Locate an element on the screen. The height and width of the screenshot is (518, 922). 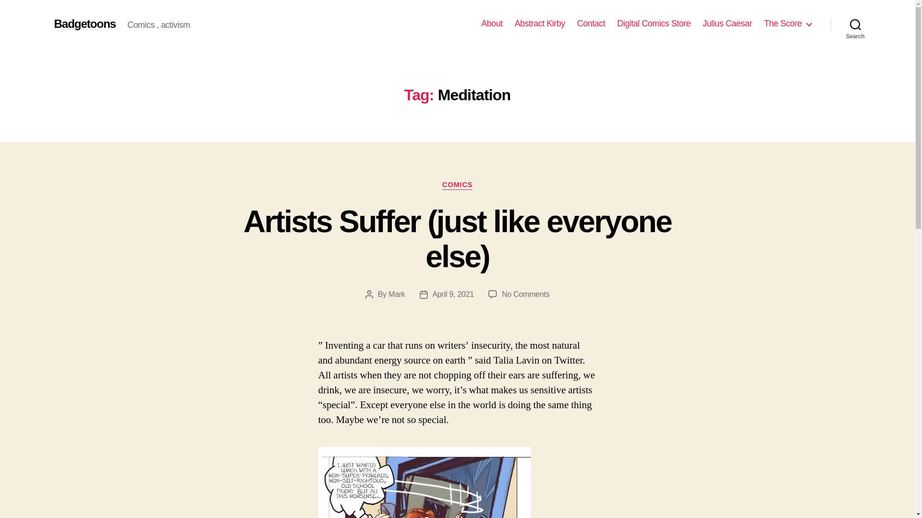
Digital Comics Store is located at coordinates (654, 24).